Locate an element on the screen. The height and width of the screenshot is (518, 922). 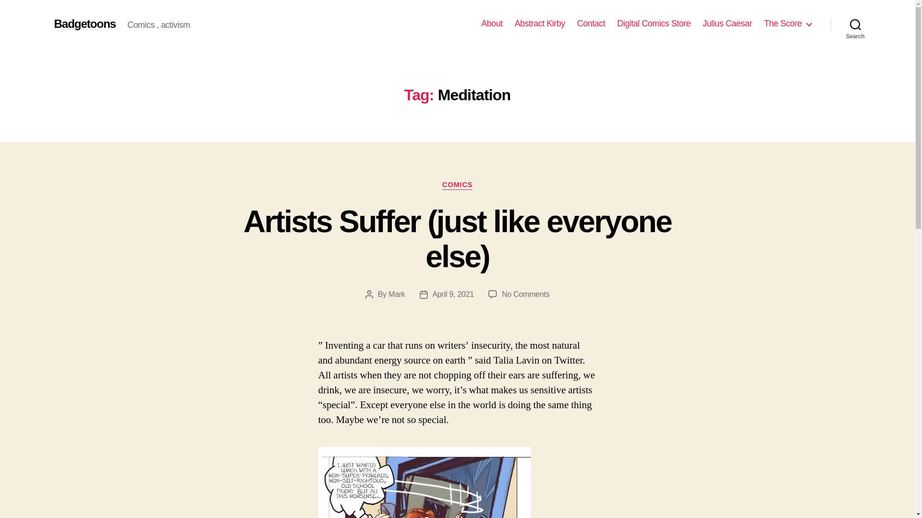
Digital Comics Store is located at coordinates (654, 24).